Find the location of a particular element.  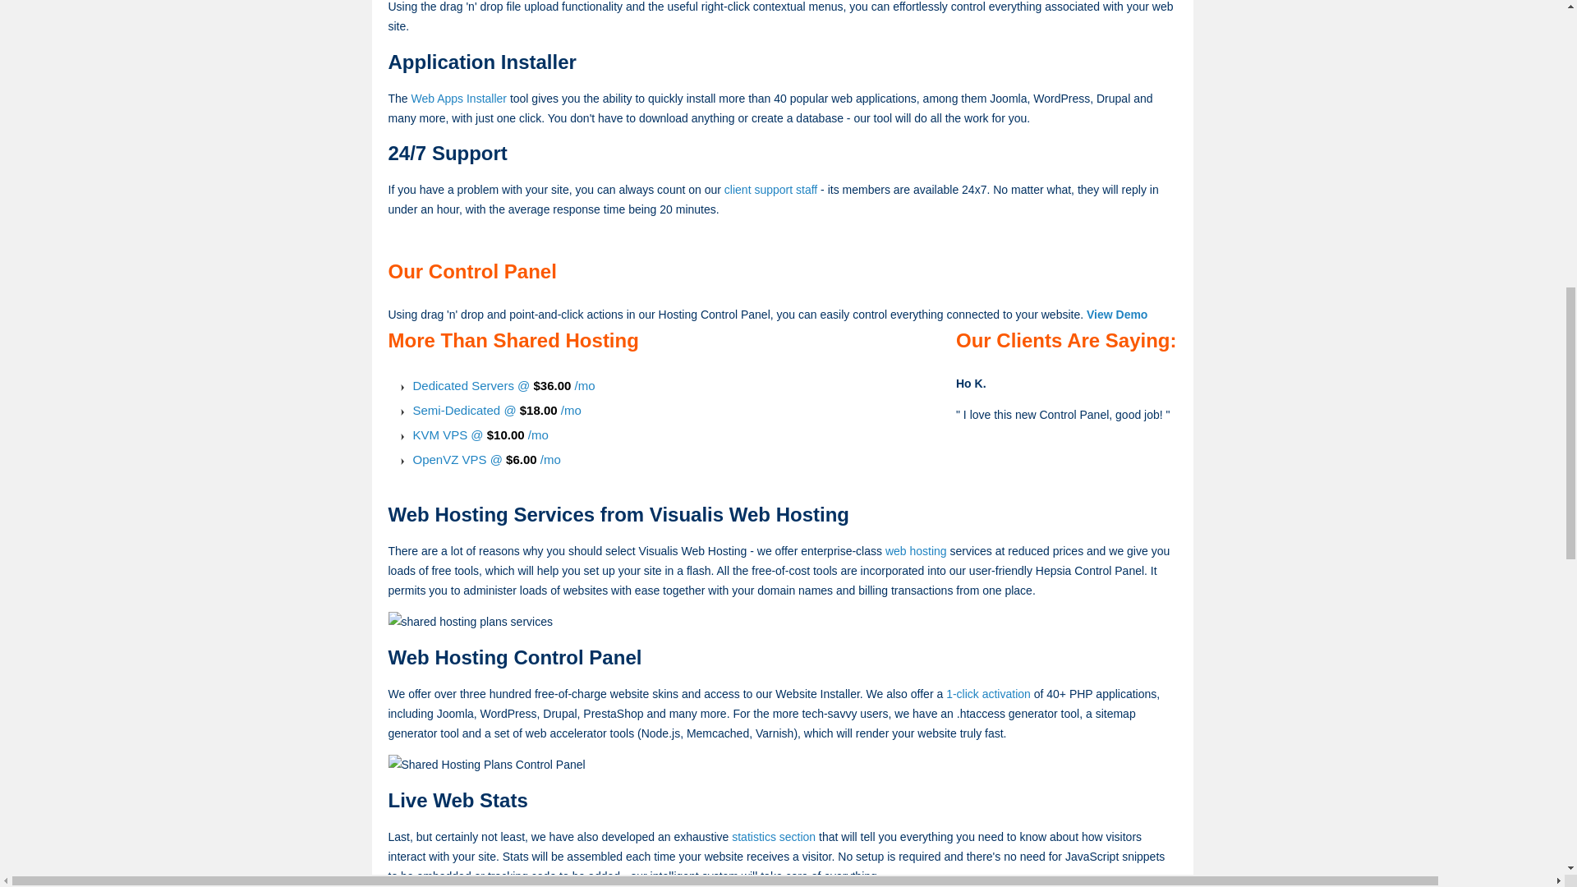

1-click activation is located at coordinates (989, 694).